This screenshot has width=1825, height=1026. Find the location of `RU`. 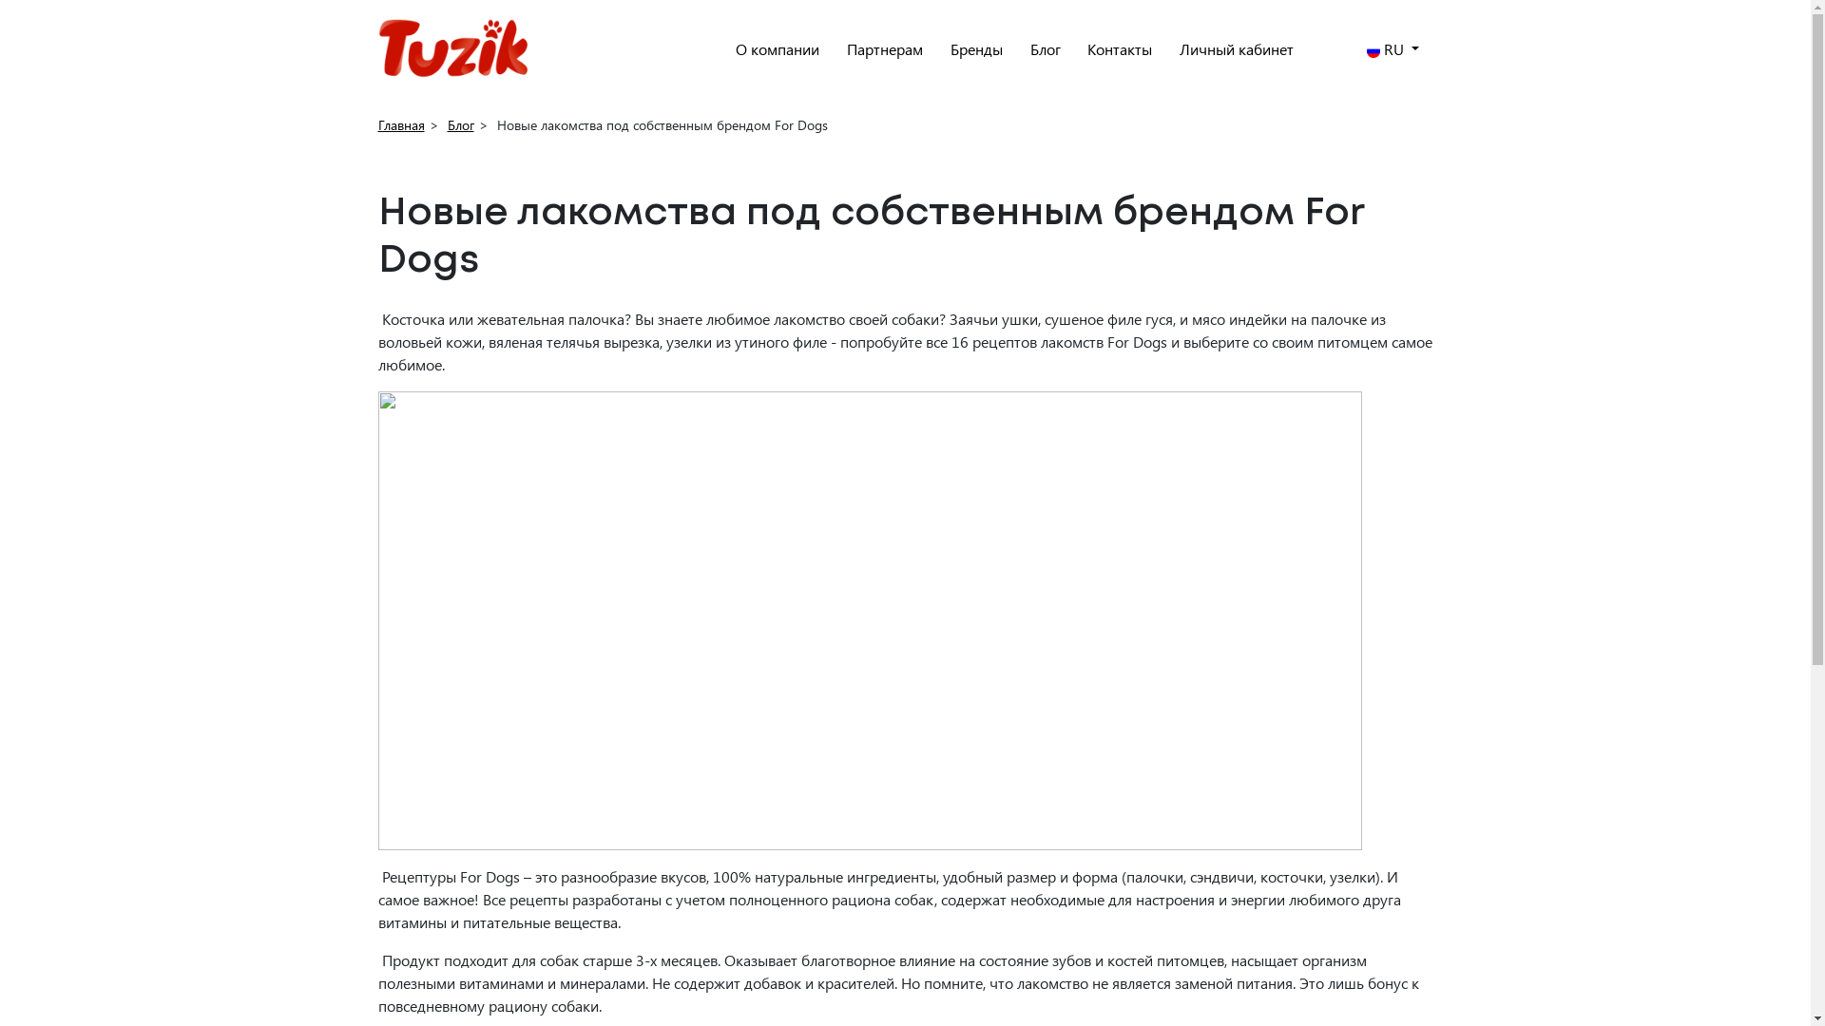

RU is located at coordinates (1393, 49).